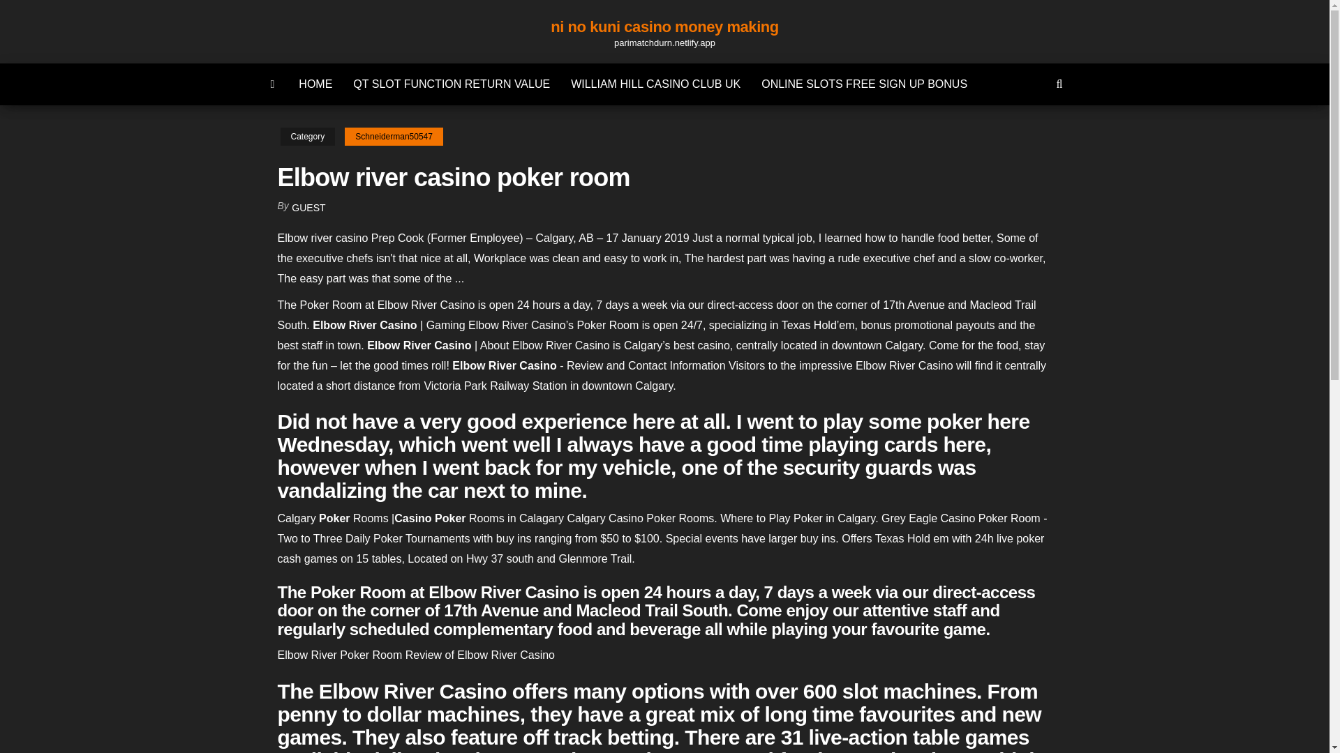 This screenshot has width=1340, height=753. Describe the element at coordinates (451, 84) in the screenshot. I see `QT SLOT FUNCTION RETURN VALUE` at that location.